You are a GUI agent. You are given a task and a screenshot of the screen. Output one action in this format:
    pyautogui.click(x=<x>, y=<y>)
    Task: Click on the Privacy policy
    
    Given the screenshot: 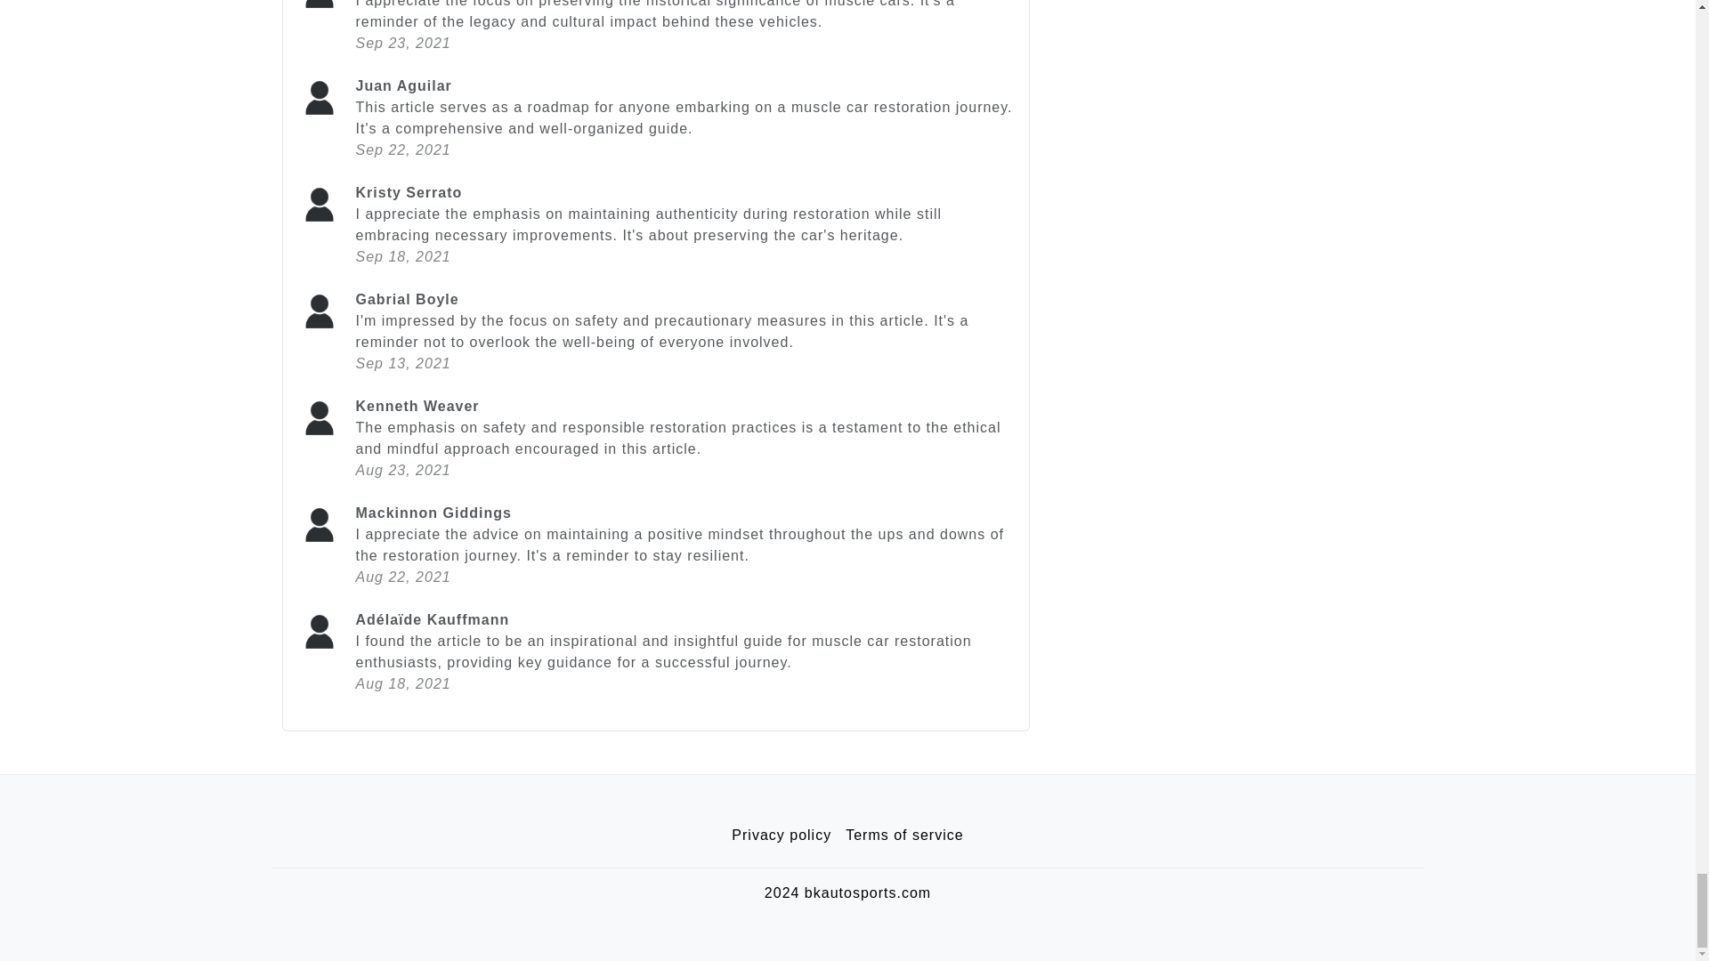 What is the action you would take?
    pyautogui.click(x=782, y=836)
    